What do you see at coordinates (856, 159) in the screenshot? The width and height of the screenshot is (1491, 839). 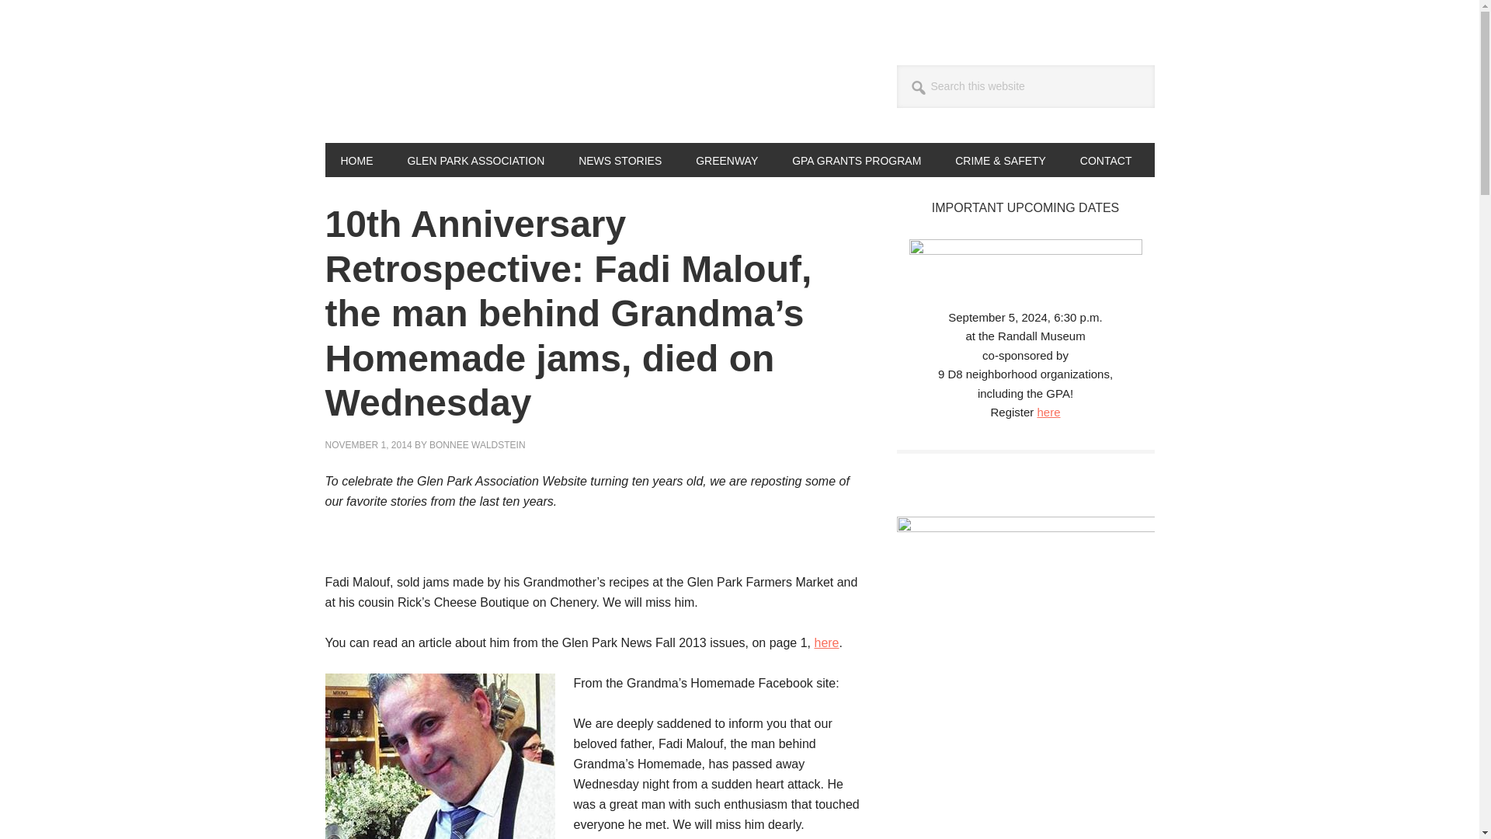 I see `GPA GRANTS PROGRAM` at bounding box center [856, 159].